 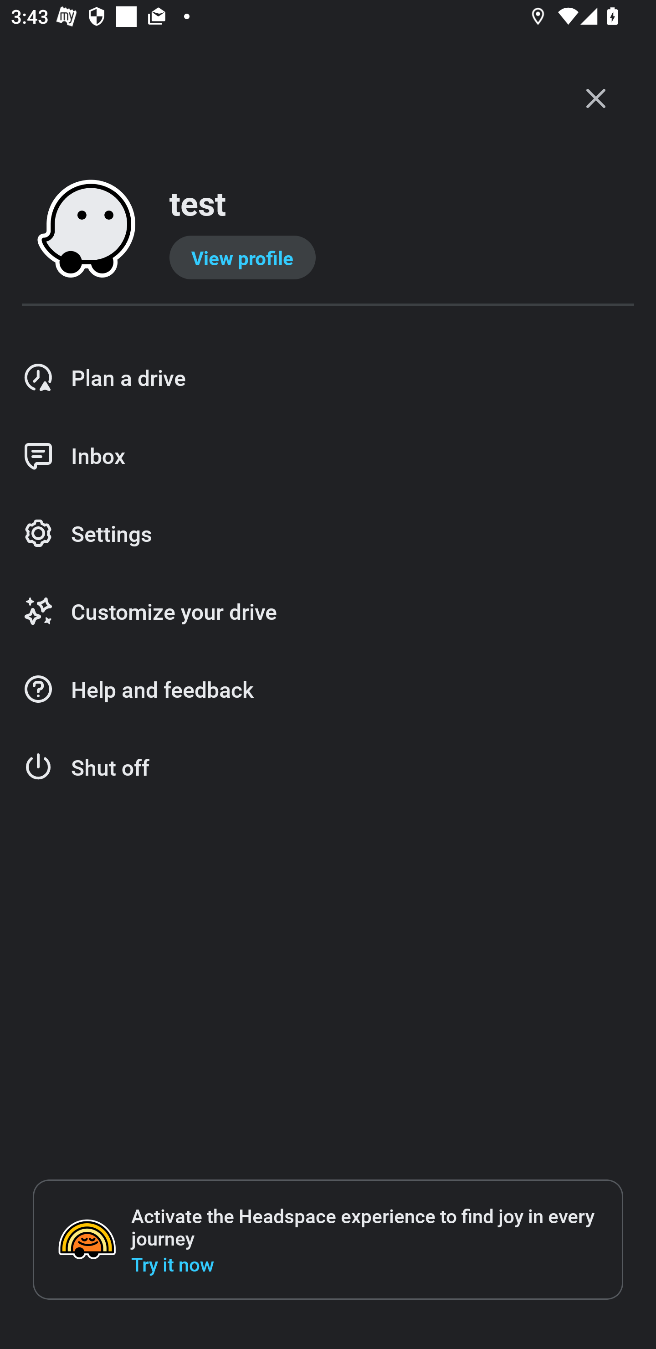 I want to click on ACTION_CELL_ICON Shut off ACTION_CELL_TEXT, so click(x=328, y=767).